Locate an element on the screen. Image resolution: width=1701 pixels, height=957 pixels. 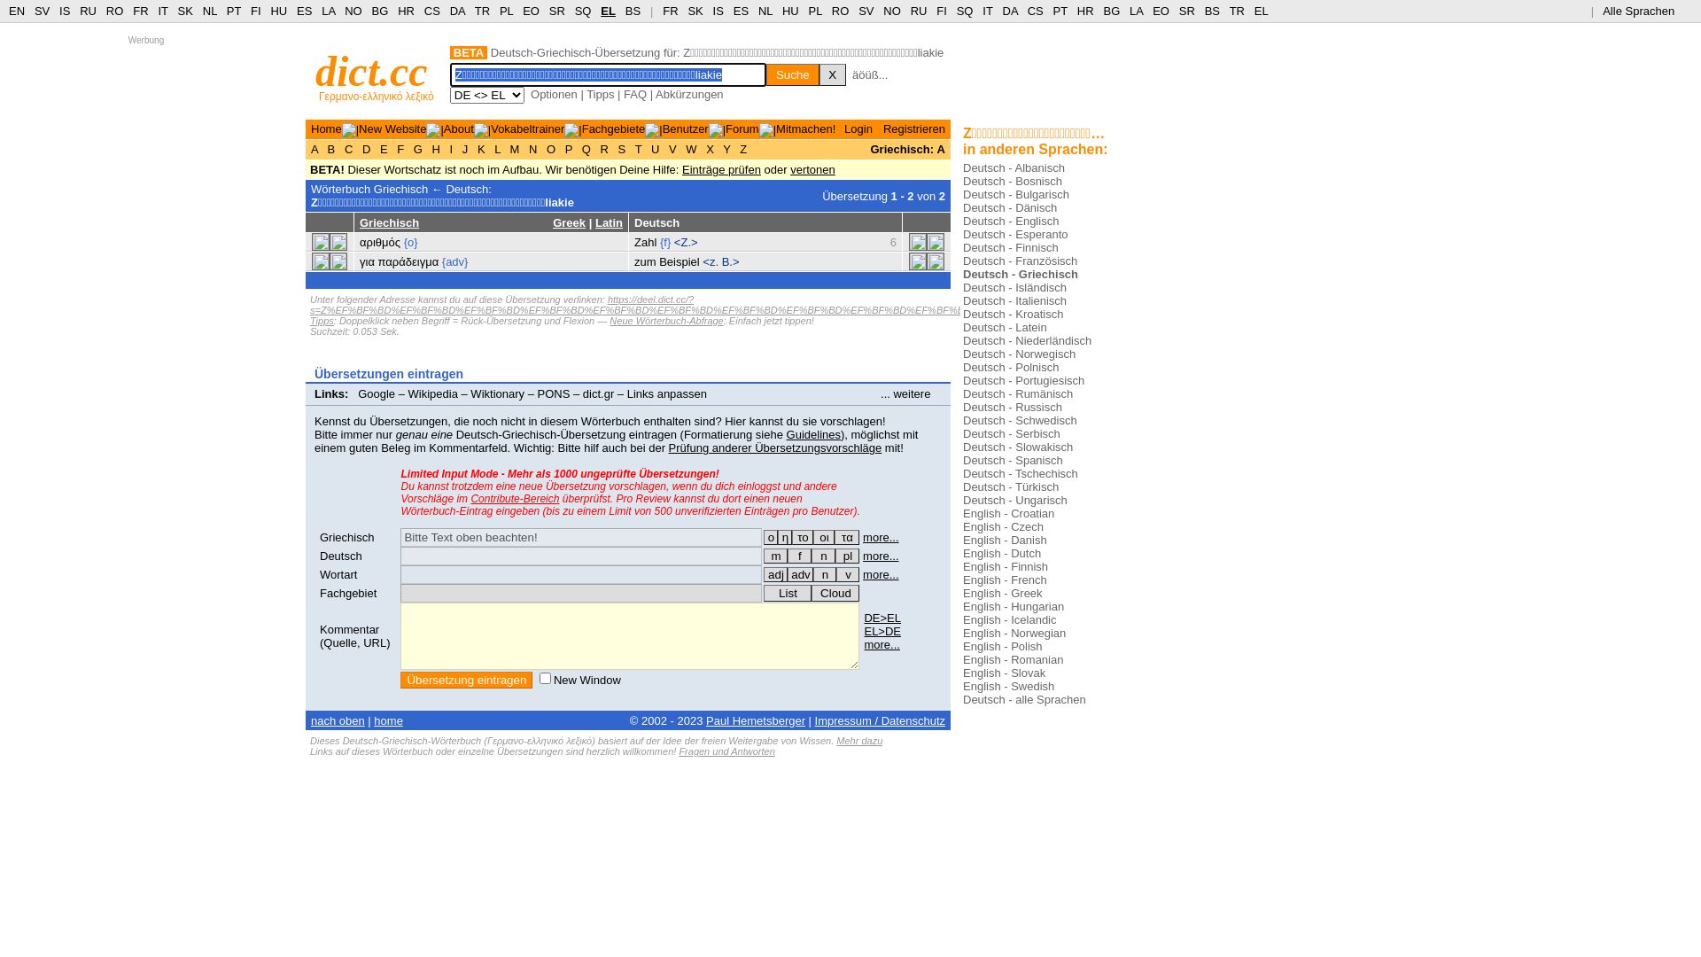
V is located at coordinates (672, 149).